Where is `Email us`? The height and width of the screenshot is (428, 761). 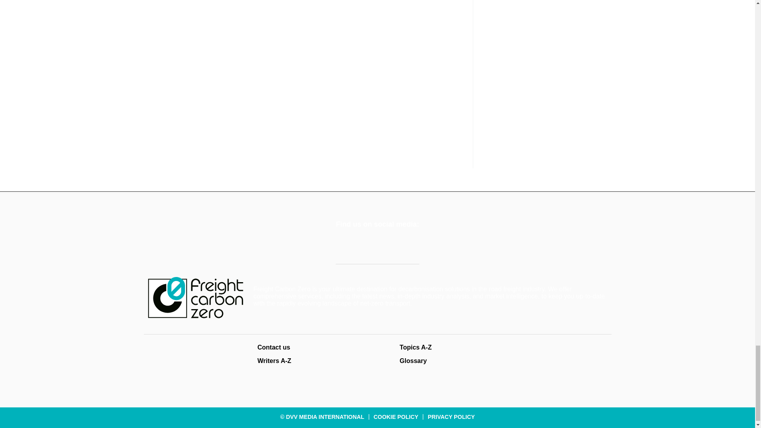
Email us is located at coordinates (385, 245).